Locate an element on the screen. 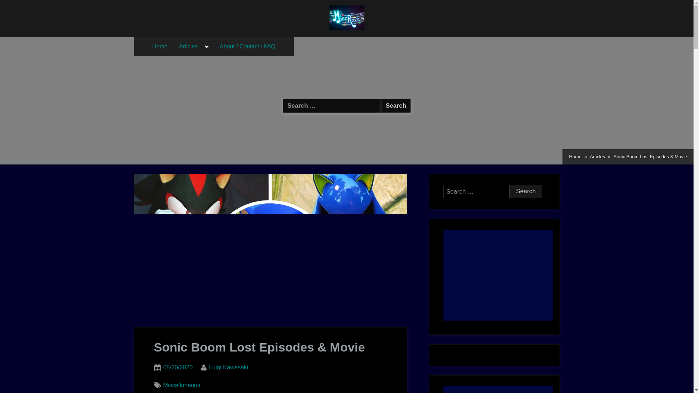 This screenshot has width=699, height=393. Home is located at coordinates (575, 156).